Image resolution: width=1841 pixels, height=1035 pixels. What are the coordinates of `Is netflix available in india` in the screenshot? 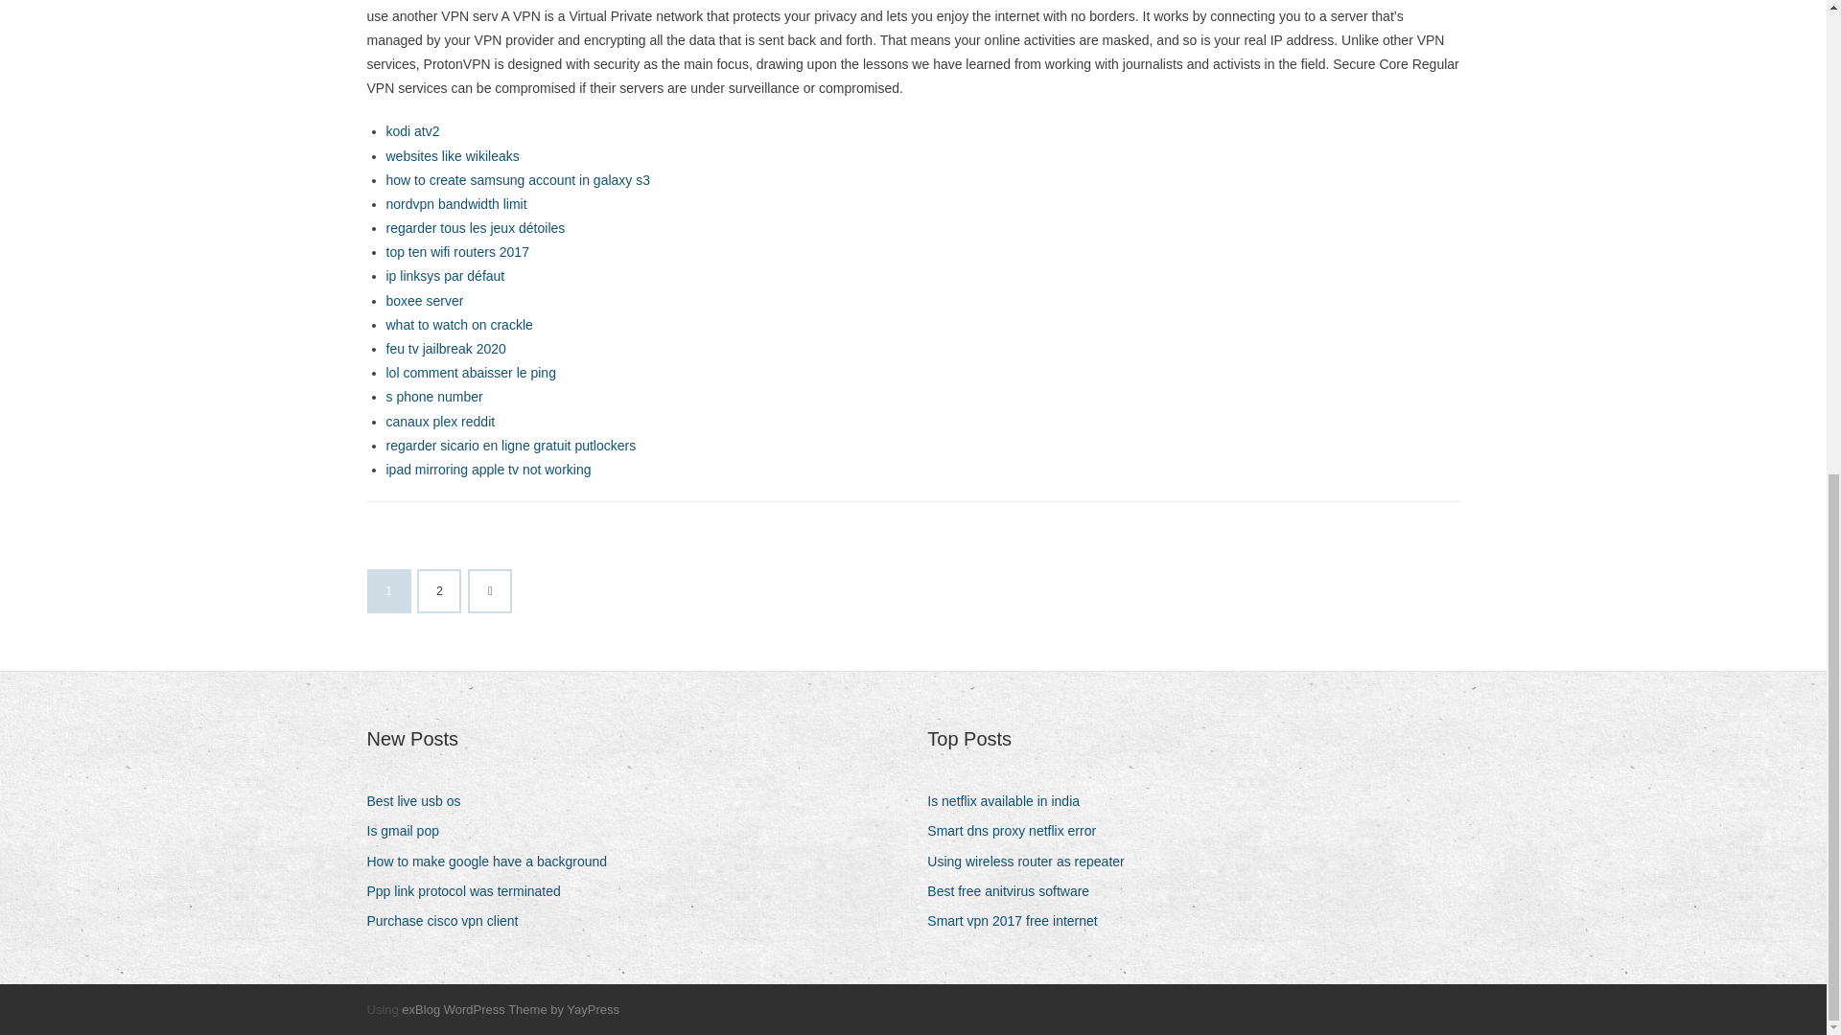 It's located at (1011, 801).